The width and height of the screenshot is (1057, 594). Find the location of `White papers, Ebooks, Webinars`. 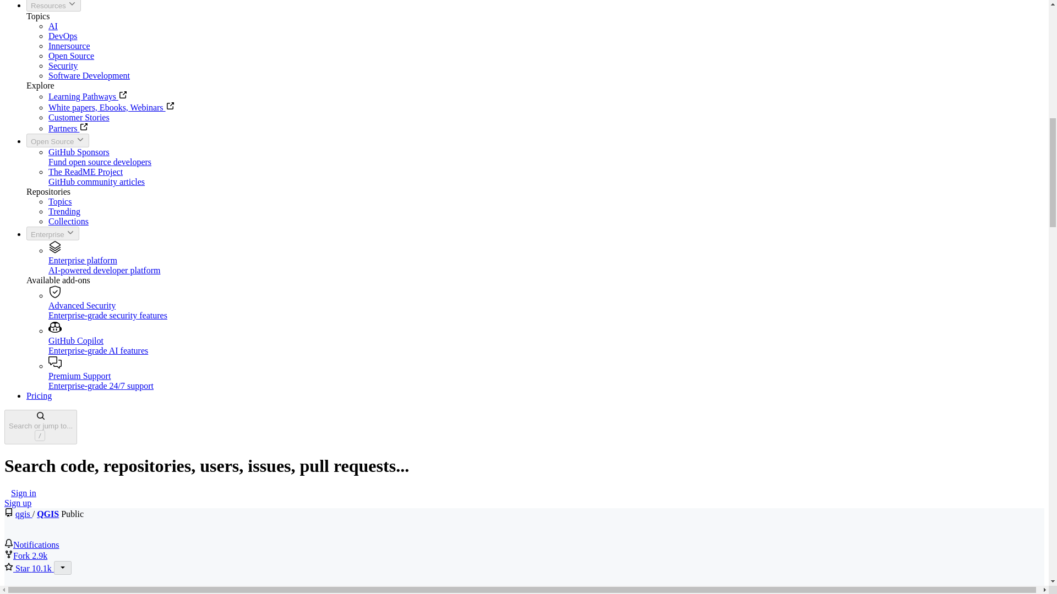

White papers, Ebooks, Webinars is located at coordinates (111, 107).